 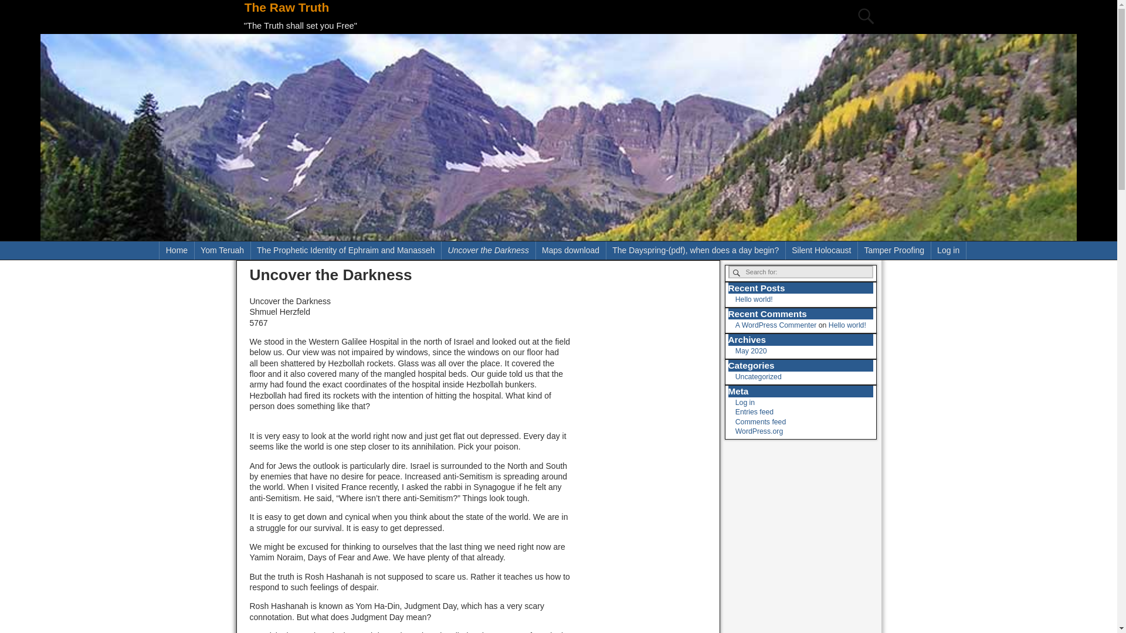 I want to click on Entries feed, so click(x=754, y=411).